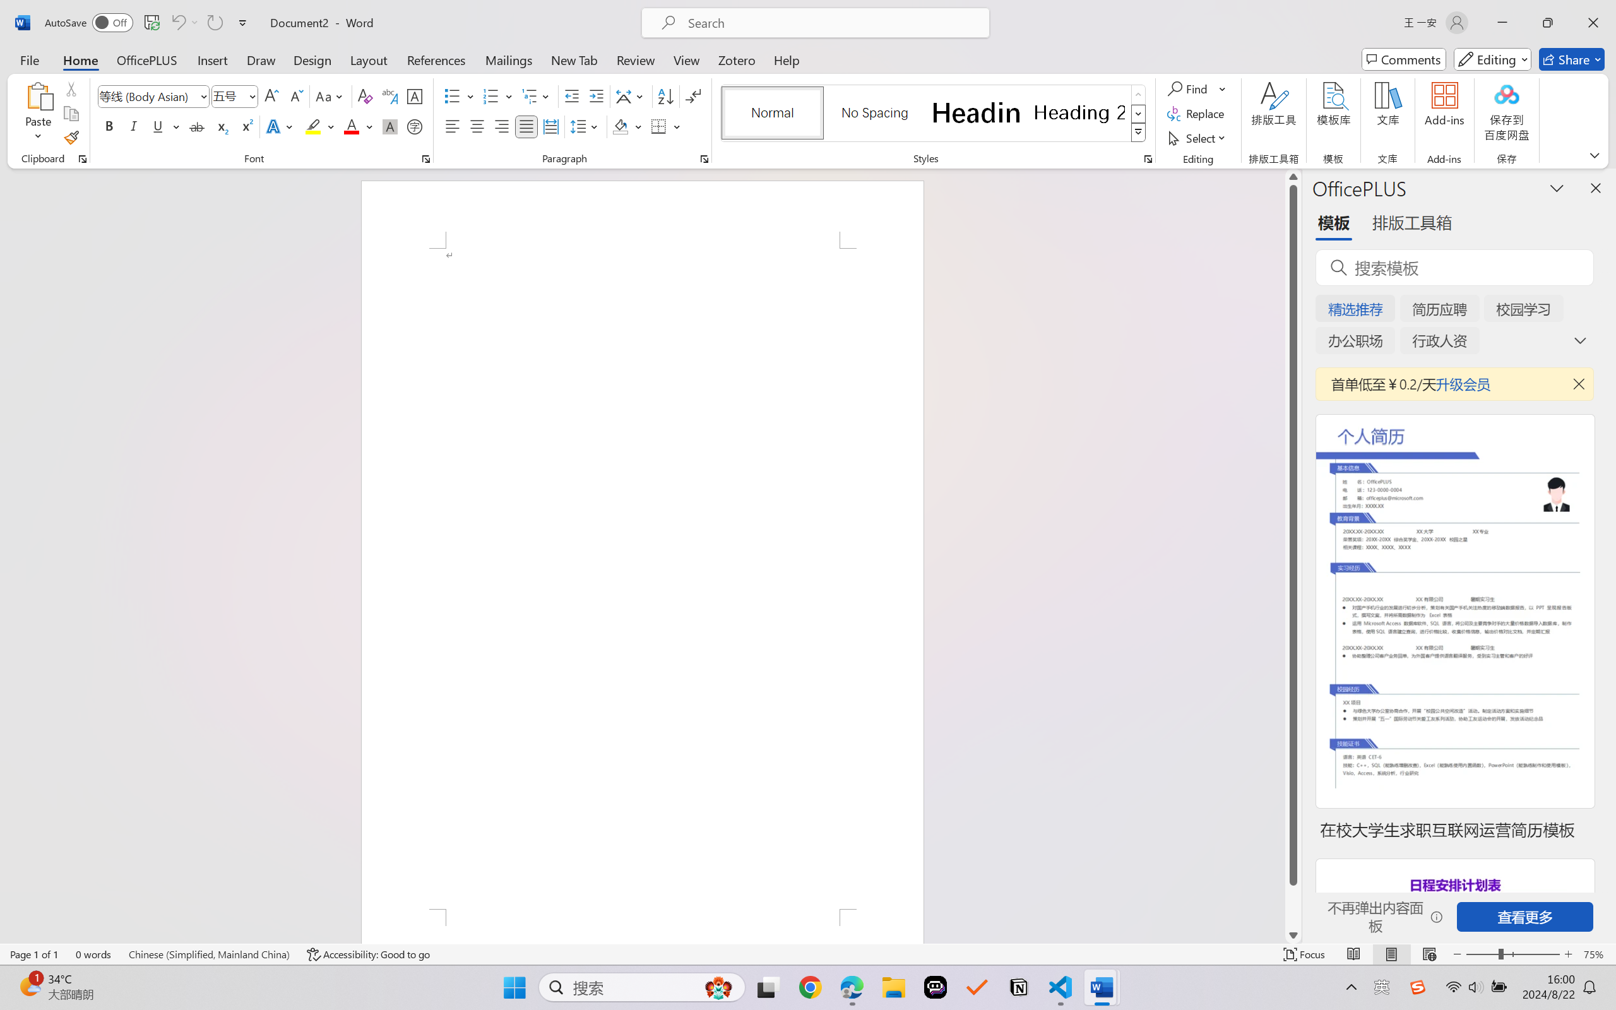 The width and height of the screenshot is (1616, 1010). What do you see at coordinates (718, 987) in the screenshot?
I see `AutomationID: DynamicSearchBoxGleamImage` at bounding box center [718, 987].